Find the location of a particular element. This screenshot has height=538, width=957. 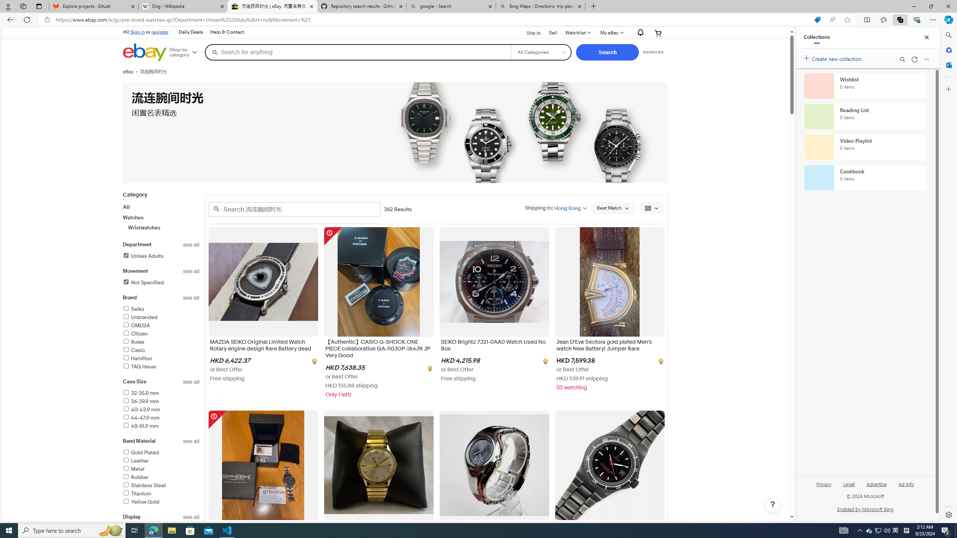

44-47.9 mm is located at coordinates (161, 418).